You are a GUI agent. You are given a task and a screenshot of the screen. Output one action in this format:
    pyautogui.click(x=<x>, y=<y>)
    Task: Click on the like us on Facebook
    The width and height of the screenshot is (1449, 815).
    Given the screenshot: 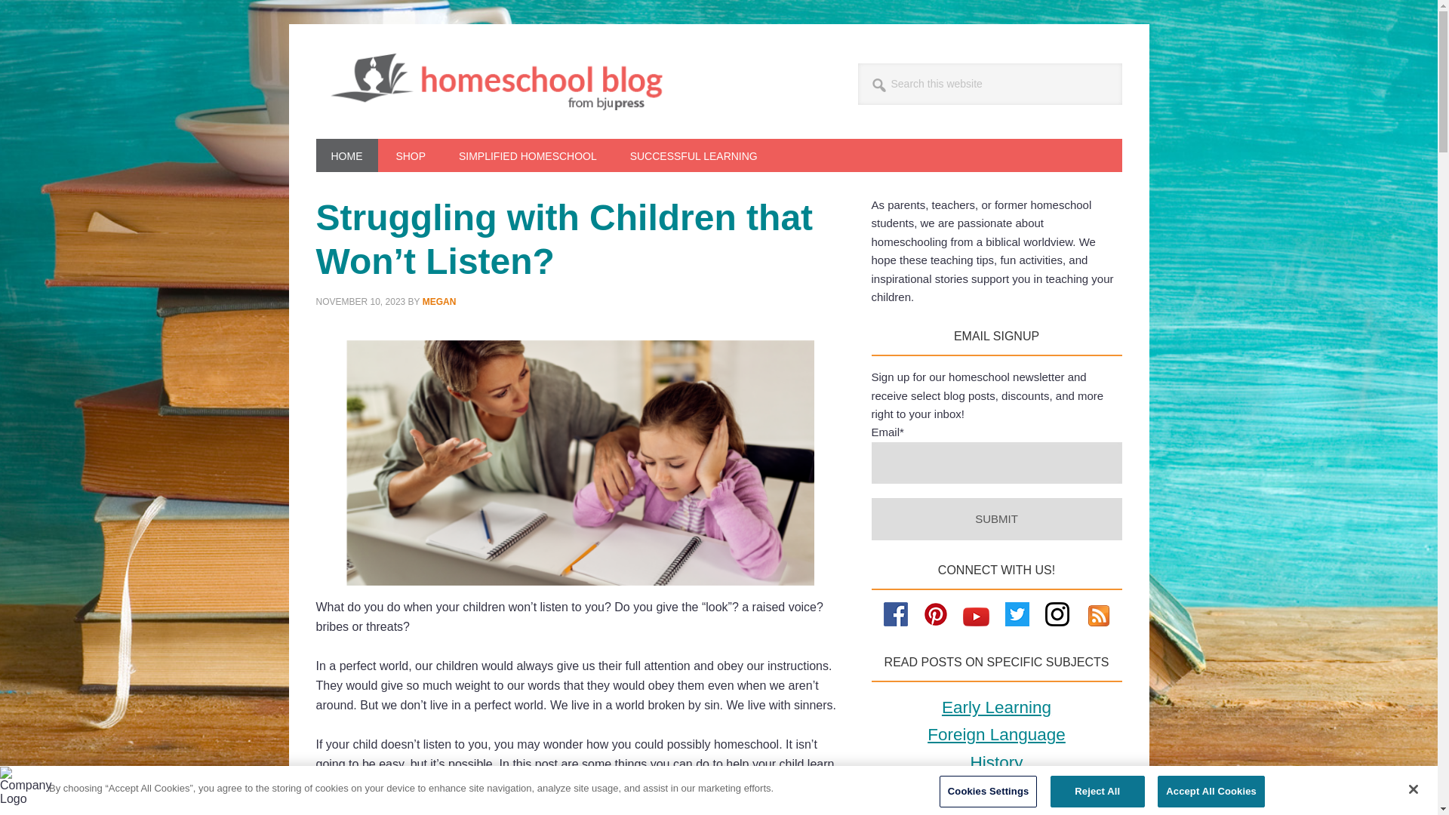 What is the action you would take?
    pyautogui.click(x=896, y=622)
    